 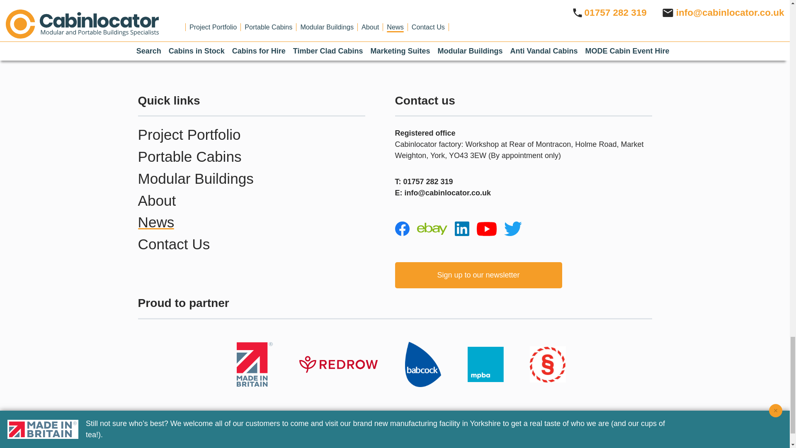 What do you see at coordinates (513, 229) in the screenshot?
I see `Twitter icon` at bounding box center [513, 229].